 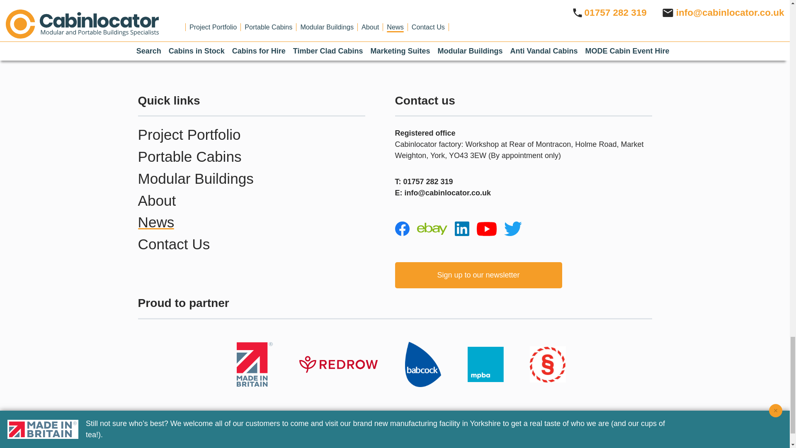 What do you see at coordinates (513, 229) in the screenshot?
I see `Twitter icon` at bounding box center [513, 229].